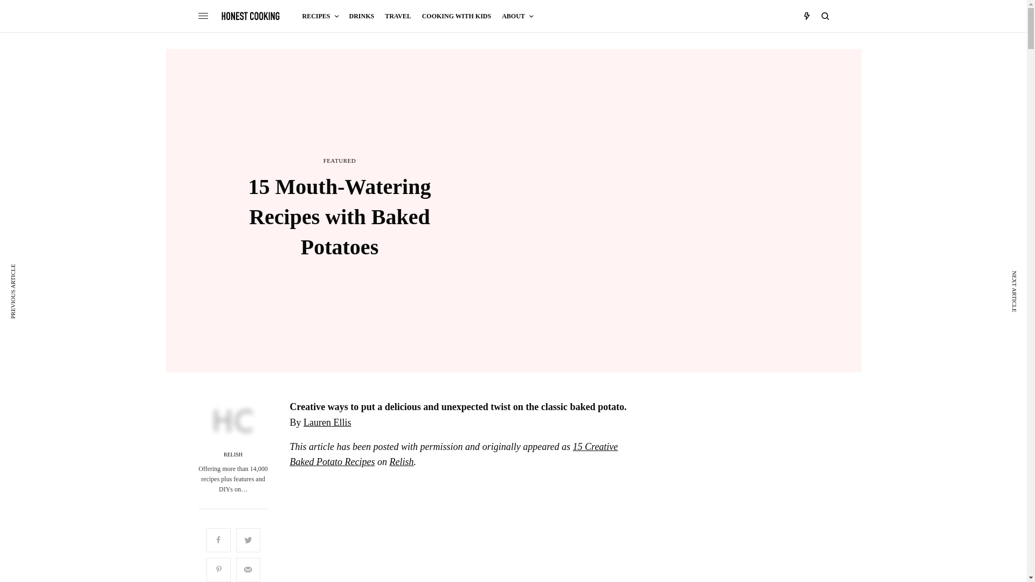 This screenshot has width=1035, height=582. Describe the element at coordinates (402, 461) in the screenshot. I see `Relish` at that location.